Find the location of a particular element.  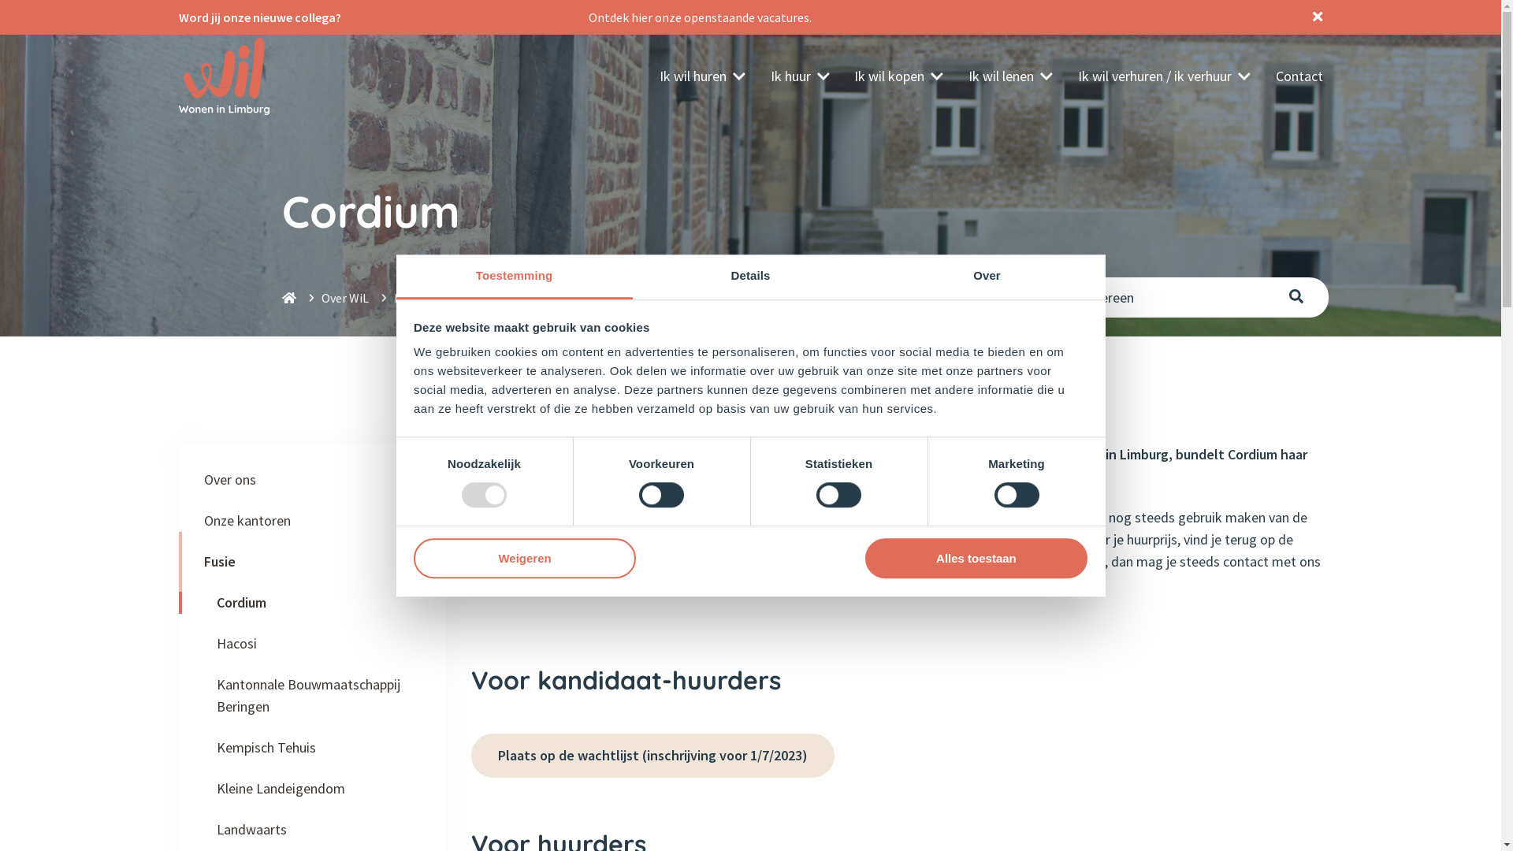

Over is located at coordinates (987, 277).